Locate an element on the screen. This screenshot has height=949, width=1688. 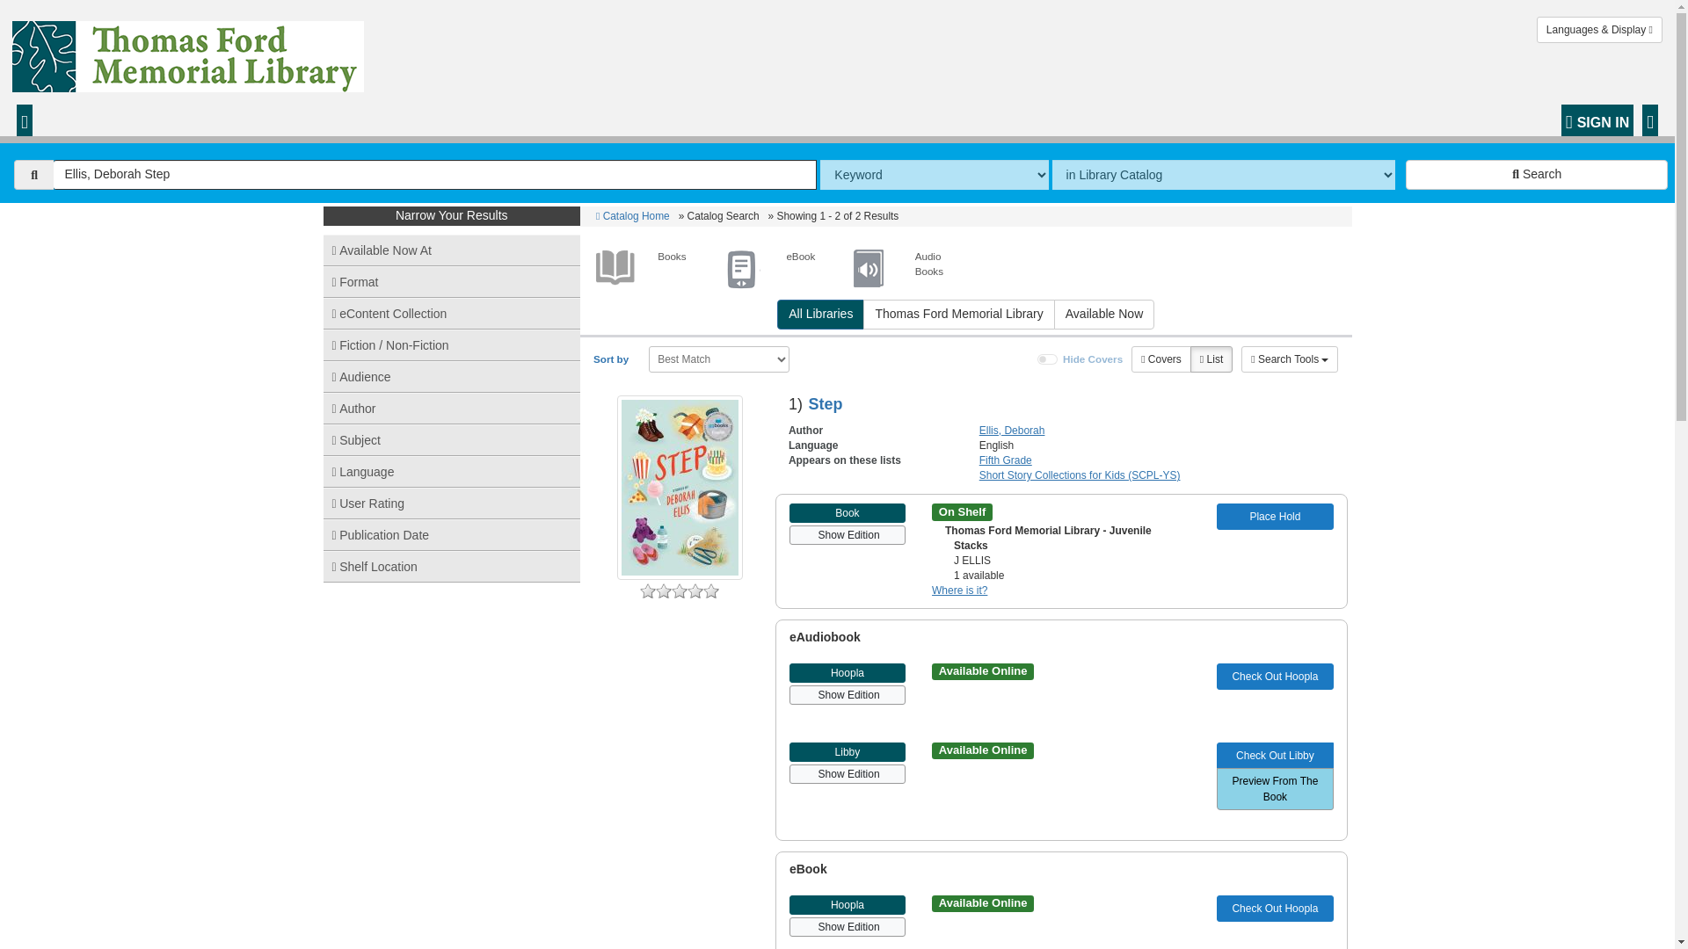
Library Home Page is located at coordinates (192, 52).